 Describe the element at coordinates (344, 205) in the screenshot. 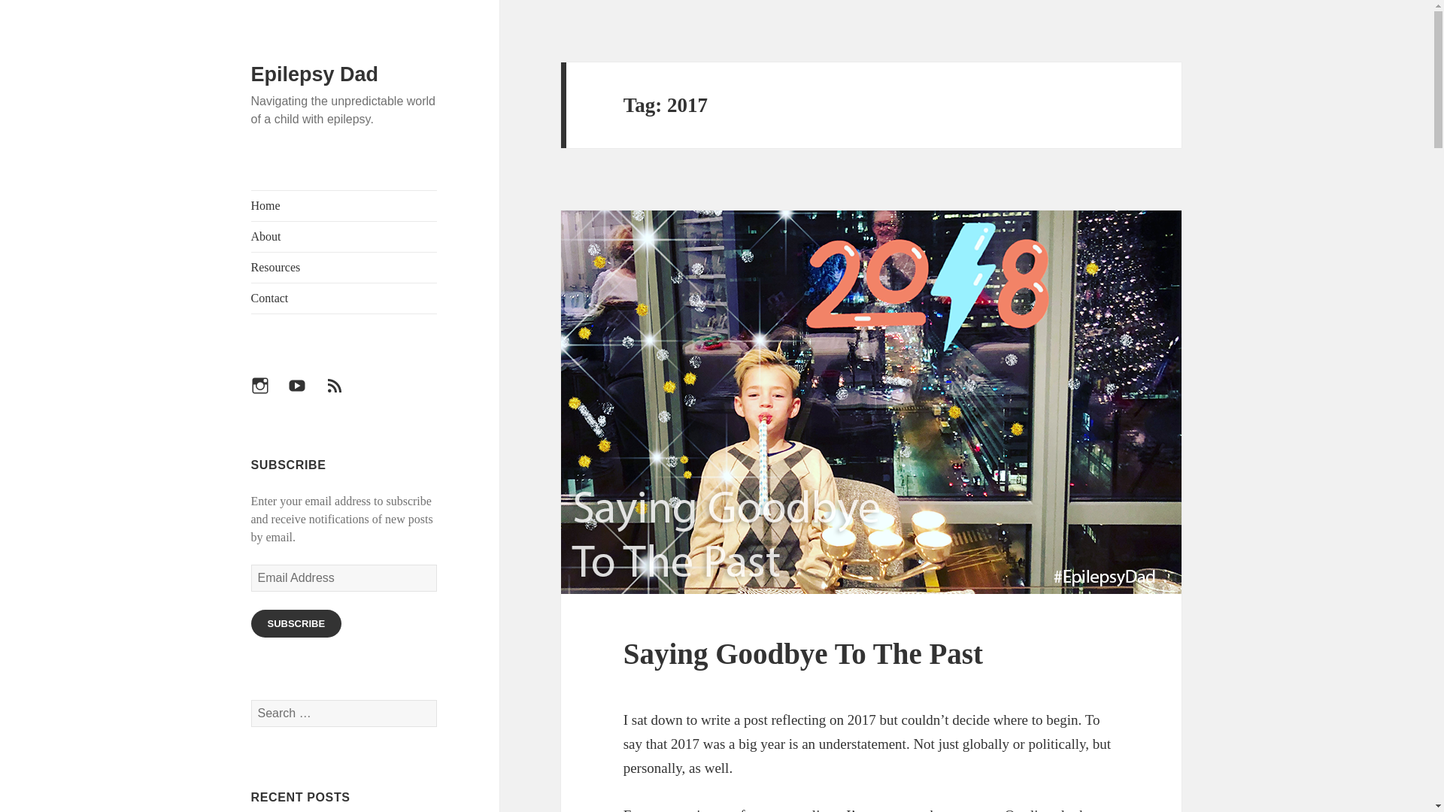

I see `Home` at that location.